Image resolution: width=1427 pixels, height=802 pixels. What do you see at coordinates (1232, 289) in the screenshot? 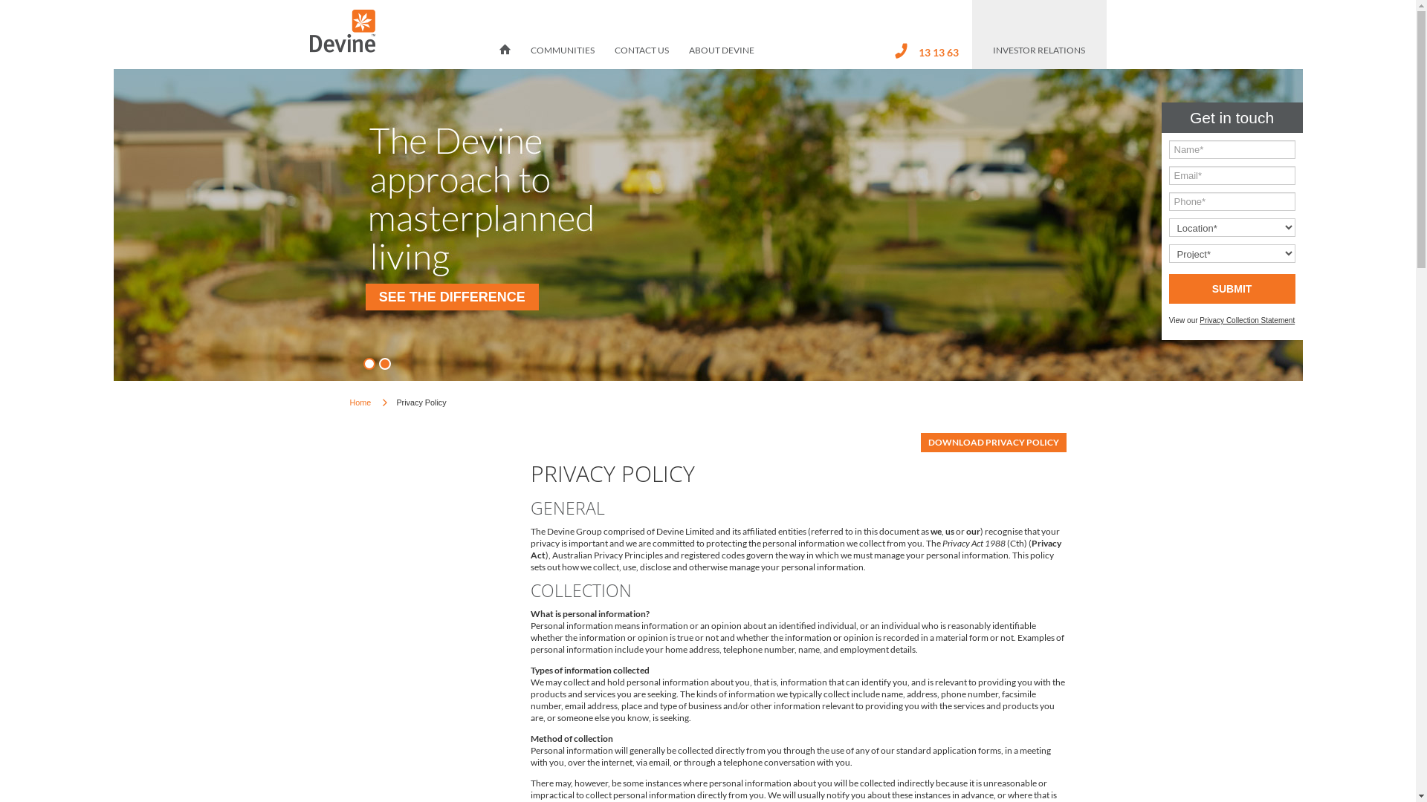
I see `SUBMIT` at bounding box center [1232, 289].